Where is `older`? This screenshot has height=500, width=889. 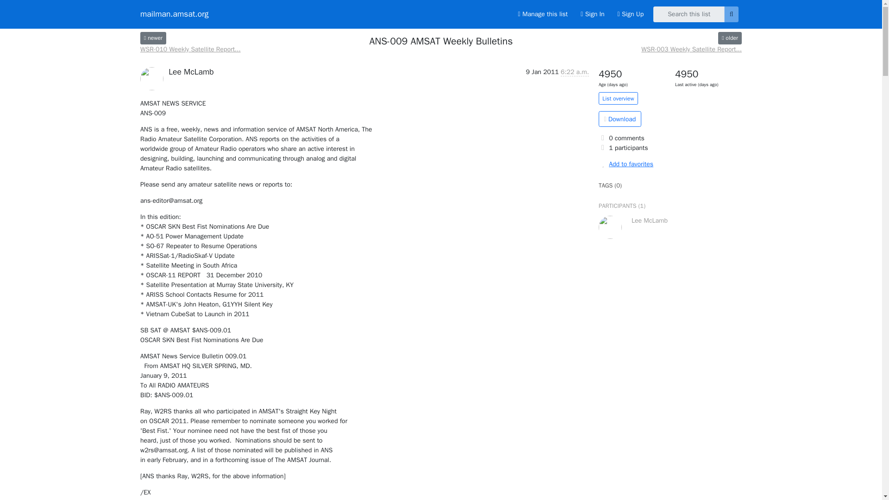
older is located at coordinates (730, 38).